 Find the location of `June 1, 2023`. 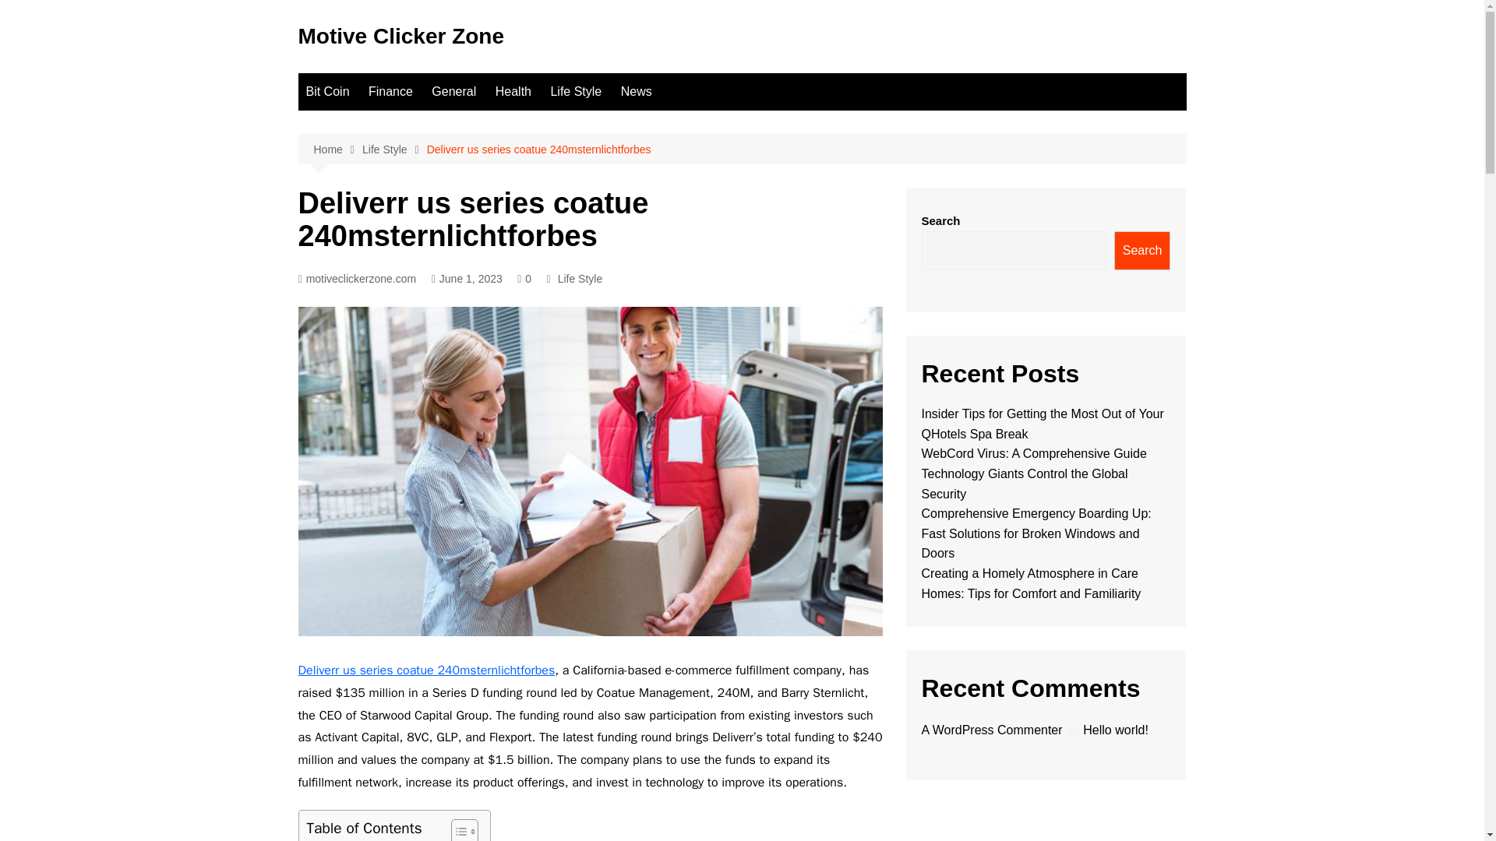

June 1, 2023 is located at coordinates (467, 279).